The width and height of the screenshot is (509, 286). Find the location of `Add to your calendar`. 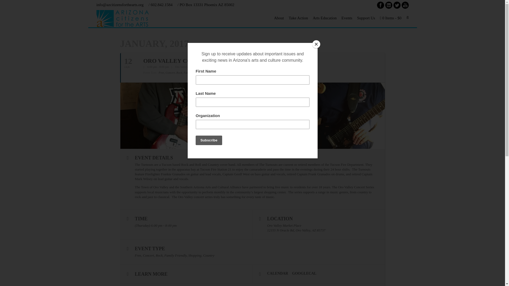

Add to your calendar is located at coordinates (280, 273).